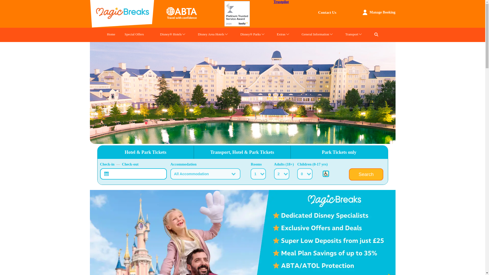  What do you see at coordinates (327, 12) in the screenshot?
I see `Contact Us` at bounding box center [327, 12].